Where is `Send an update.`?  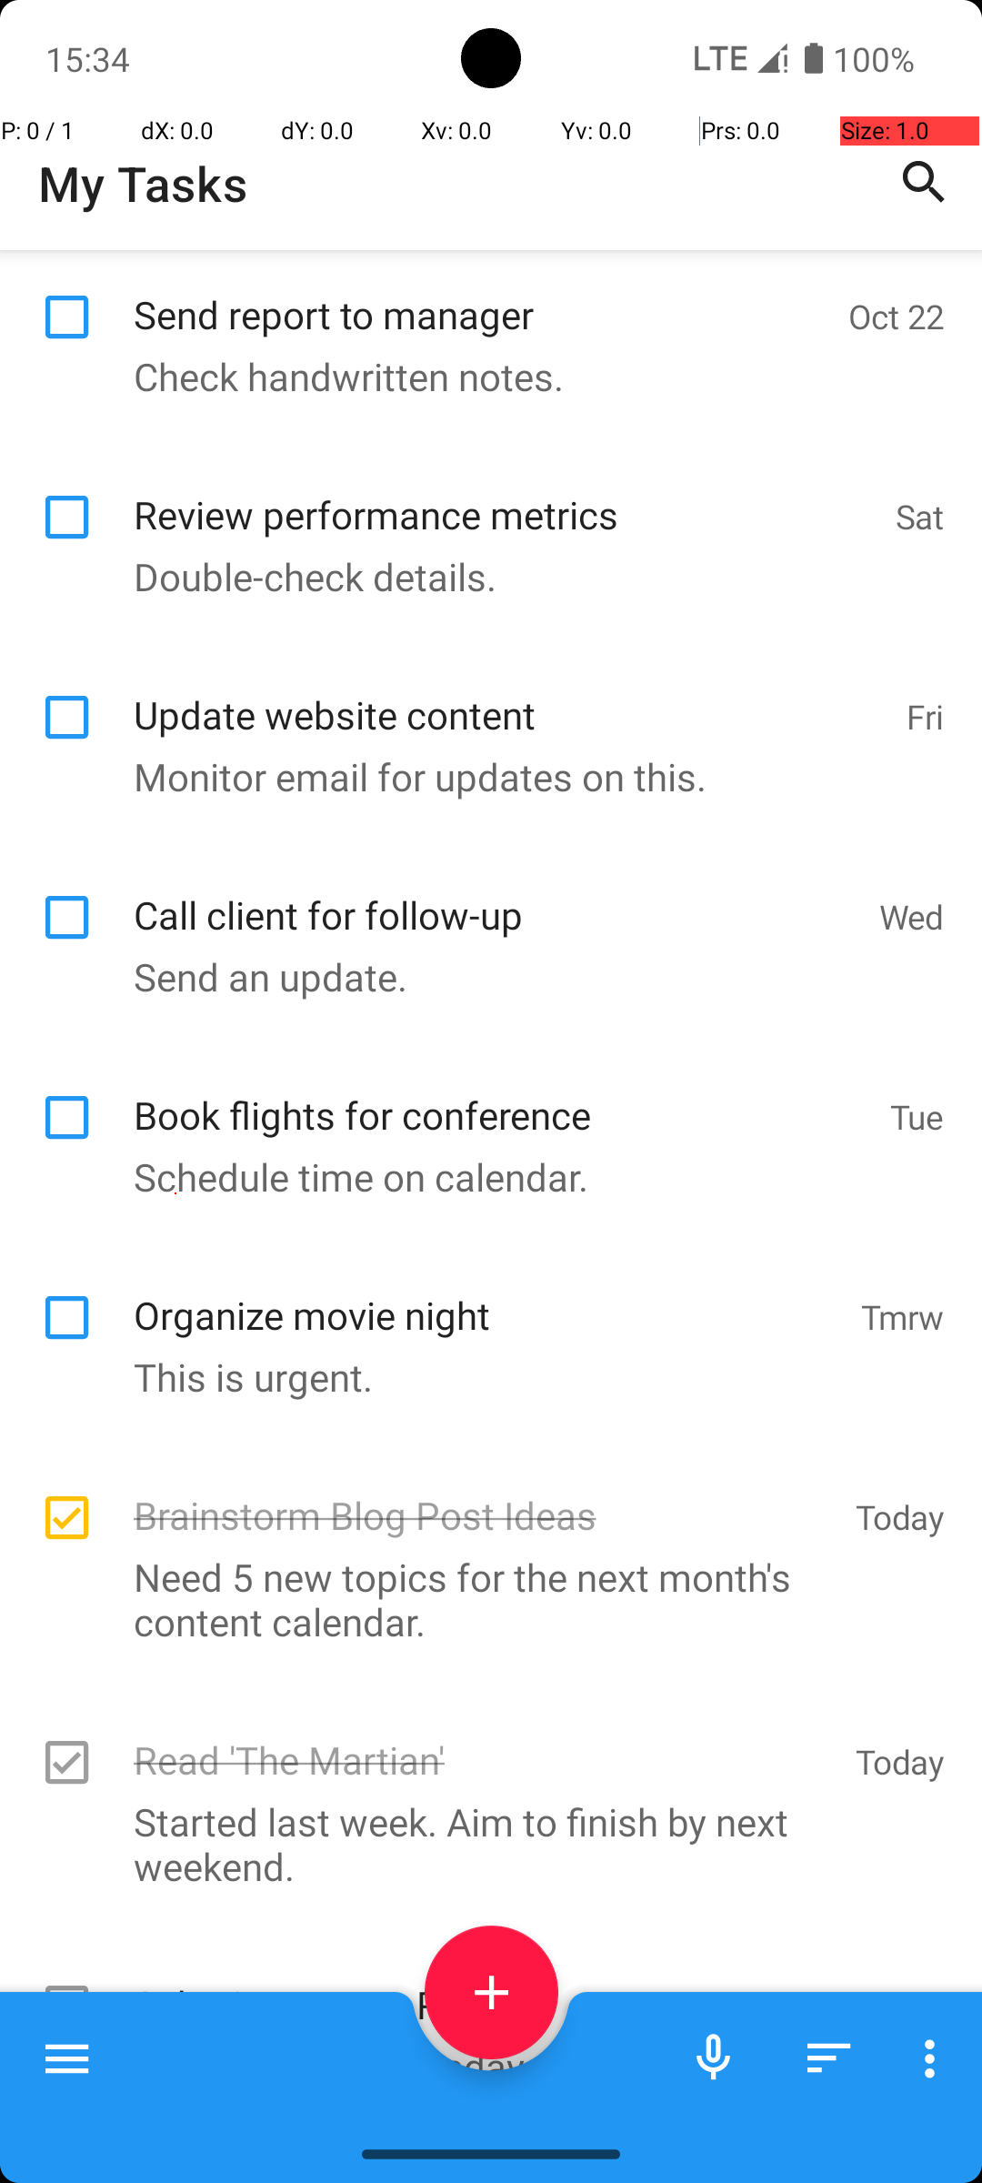 Send an update. is located at coordinates (482, 977).